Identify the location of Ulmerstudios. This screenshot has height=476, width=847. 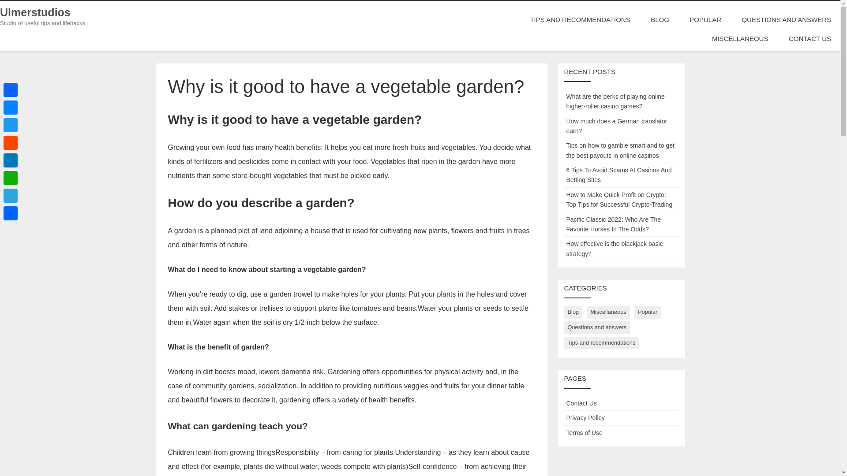
(35, 12).